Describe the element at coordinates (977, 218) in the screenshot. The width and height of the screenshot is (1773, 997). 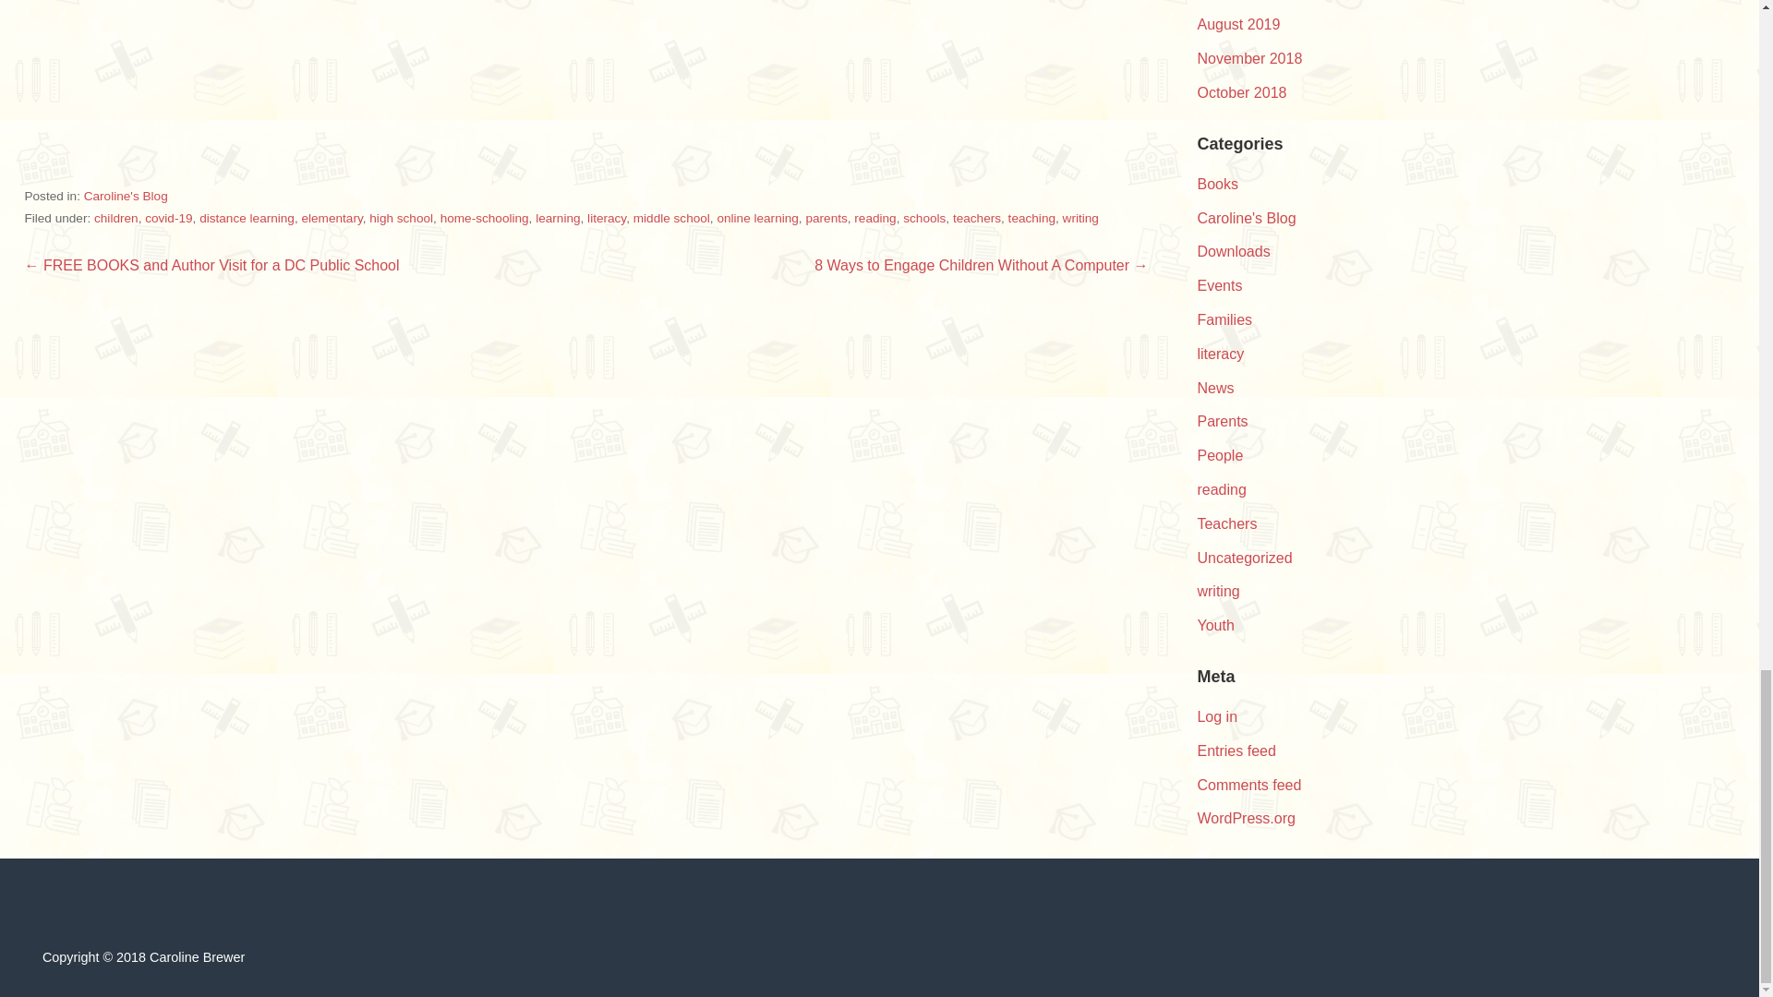
I see `teachers` at that location.